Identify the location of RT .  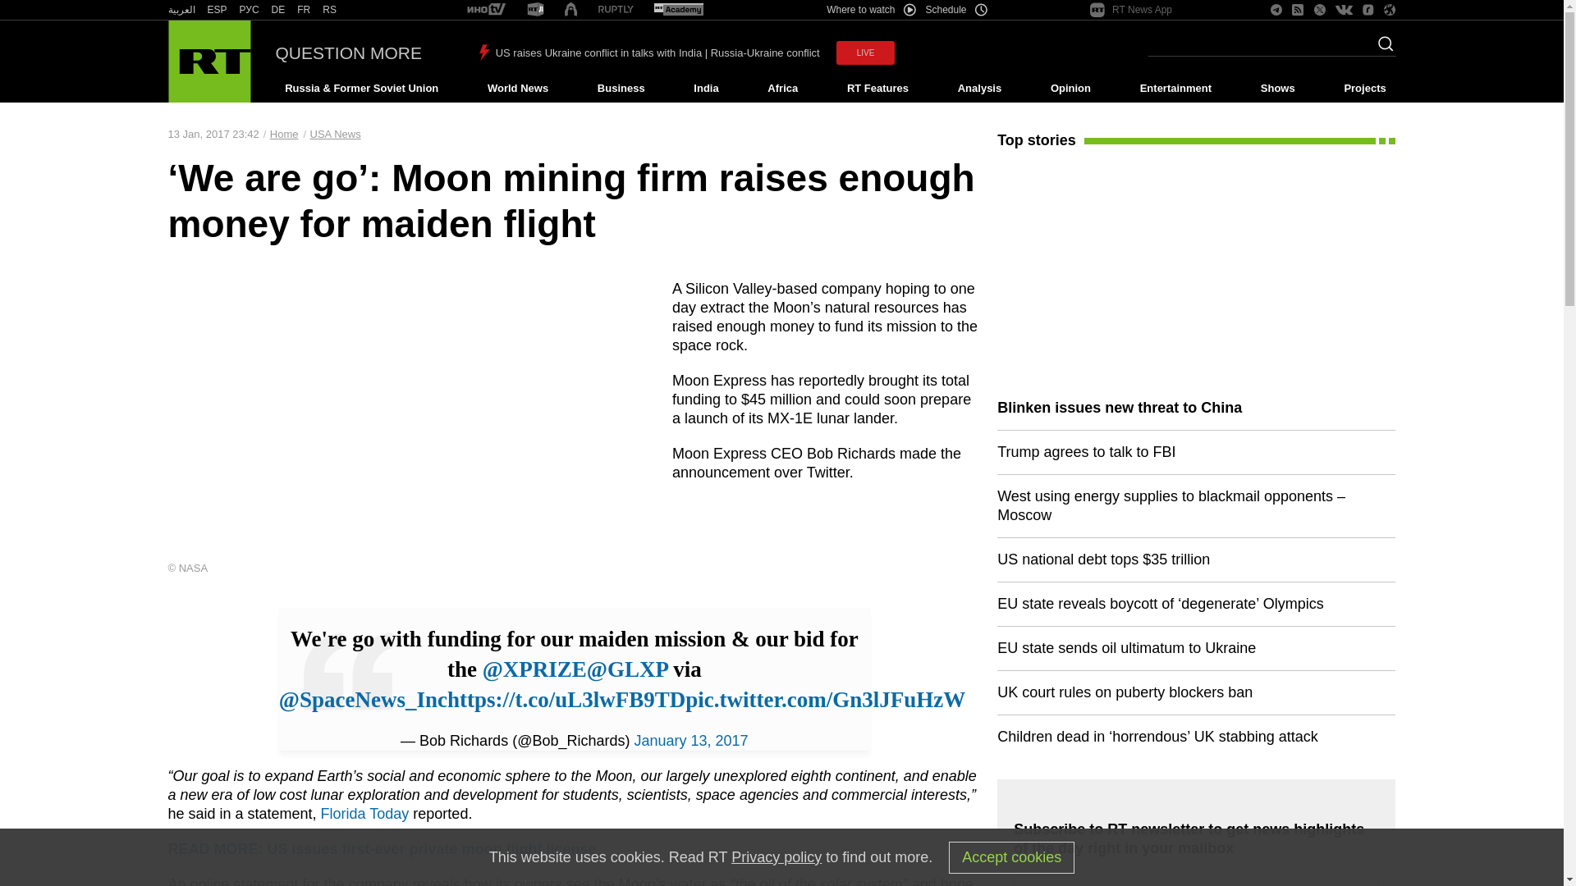
(217, 10).